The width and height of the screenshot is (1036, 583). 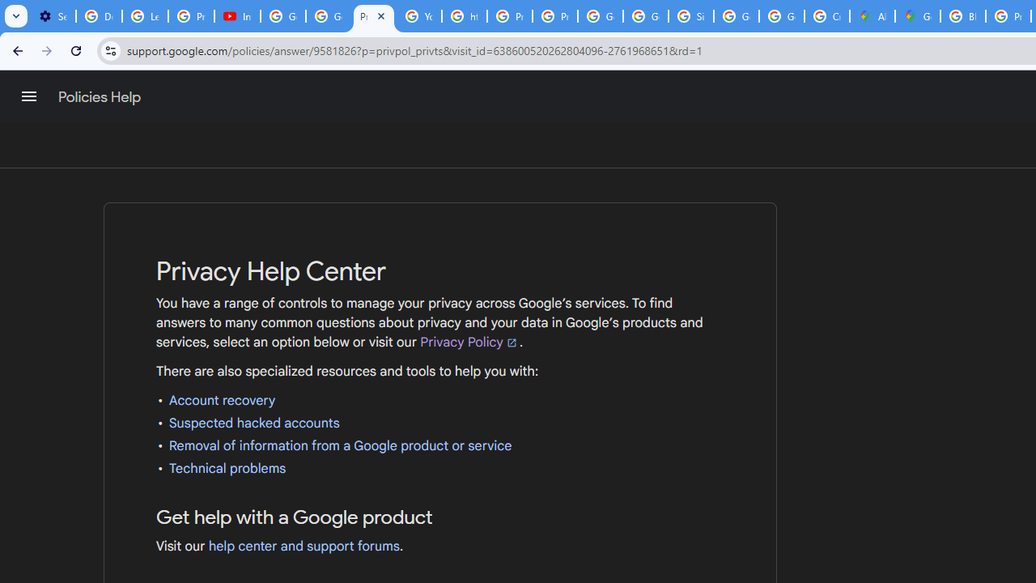 I want to click on Google Account Help, so click(x=328, y=16).